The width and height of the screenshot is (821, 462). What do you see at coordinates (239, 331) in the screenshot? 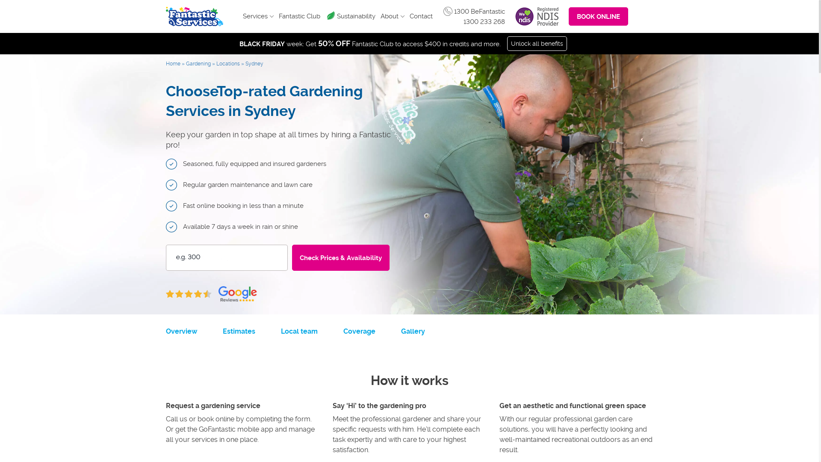
I see `Estimates` at bounding box center [239, 331].